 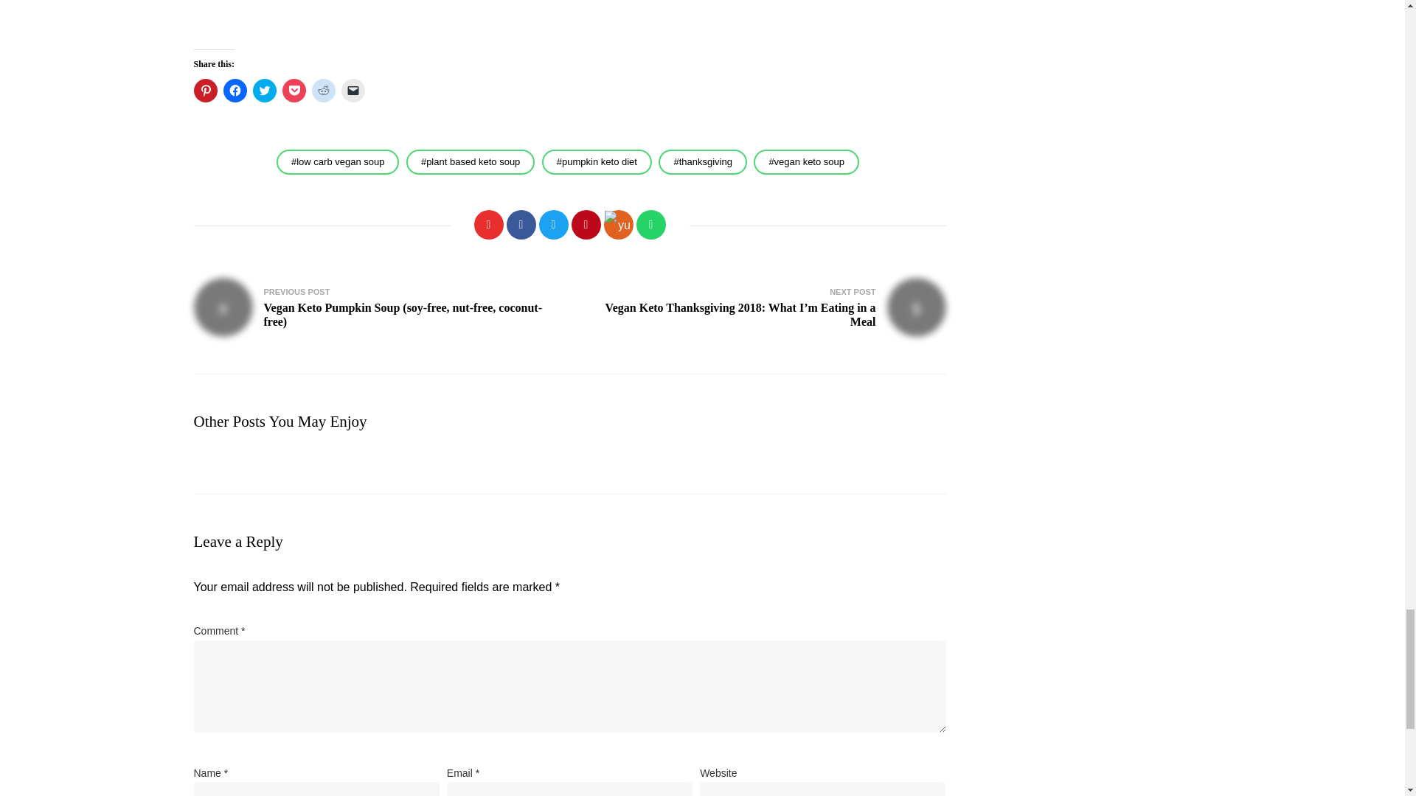 What do you see at coordinates (353, 90) in the screenshot?
I see `Click to email a link to a friend` at bounding box center [353, 90].